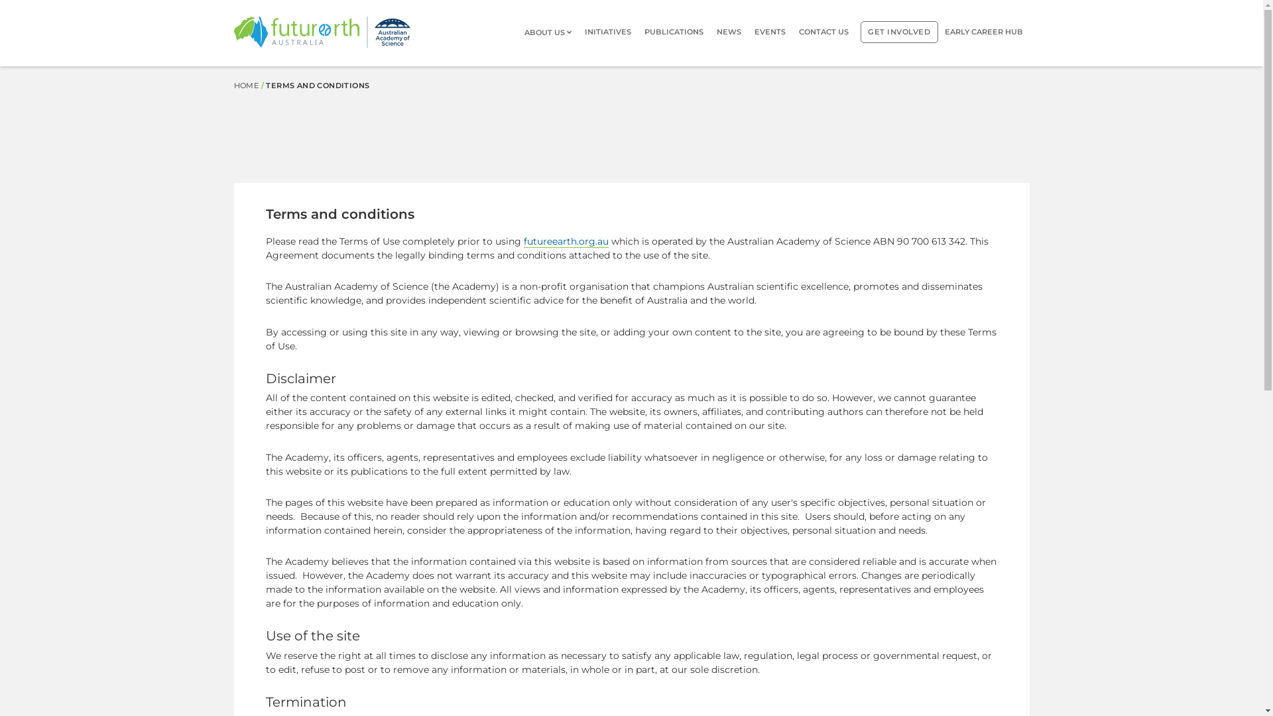  What do you see at coordinates (983, 32) in the screenshot?
I see `EARLY CAREER HUB` at bounding box center [983, 32].